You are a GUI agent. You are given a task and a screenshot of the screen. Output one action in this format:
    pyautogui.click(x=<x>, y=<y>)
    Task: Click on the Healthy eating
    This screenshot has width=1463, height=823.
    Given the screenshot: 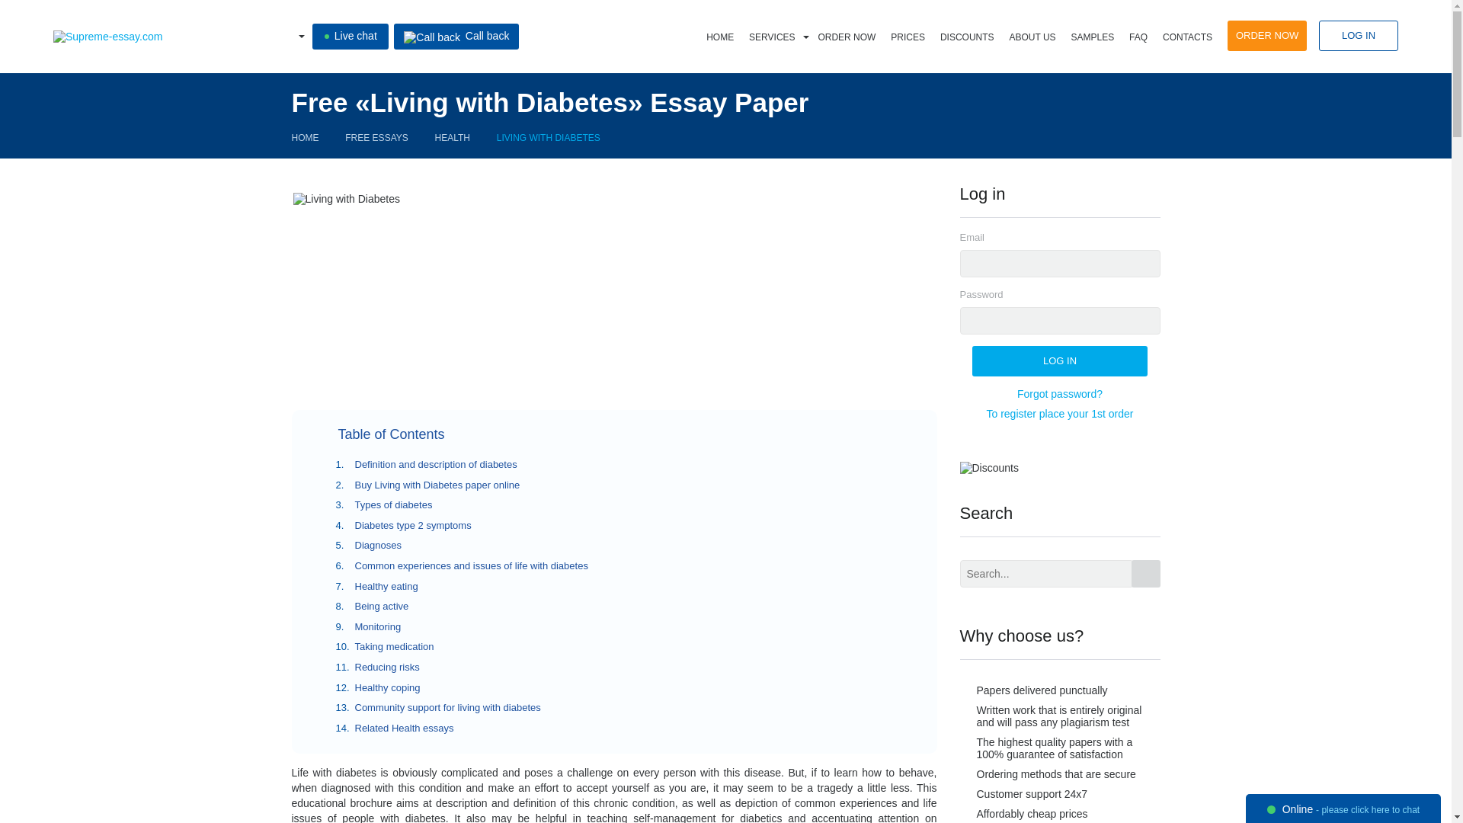 What is the action you would take?
    pyautogui.click(x=387, y=586)
    